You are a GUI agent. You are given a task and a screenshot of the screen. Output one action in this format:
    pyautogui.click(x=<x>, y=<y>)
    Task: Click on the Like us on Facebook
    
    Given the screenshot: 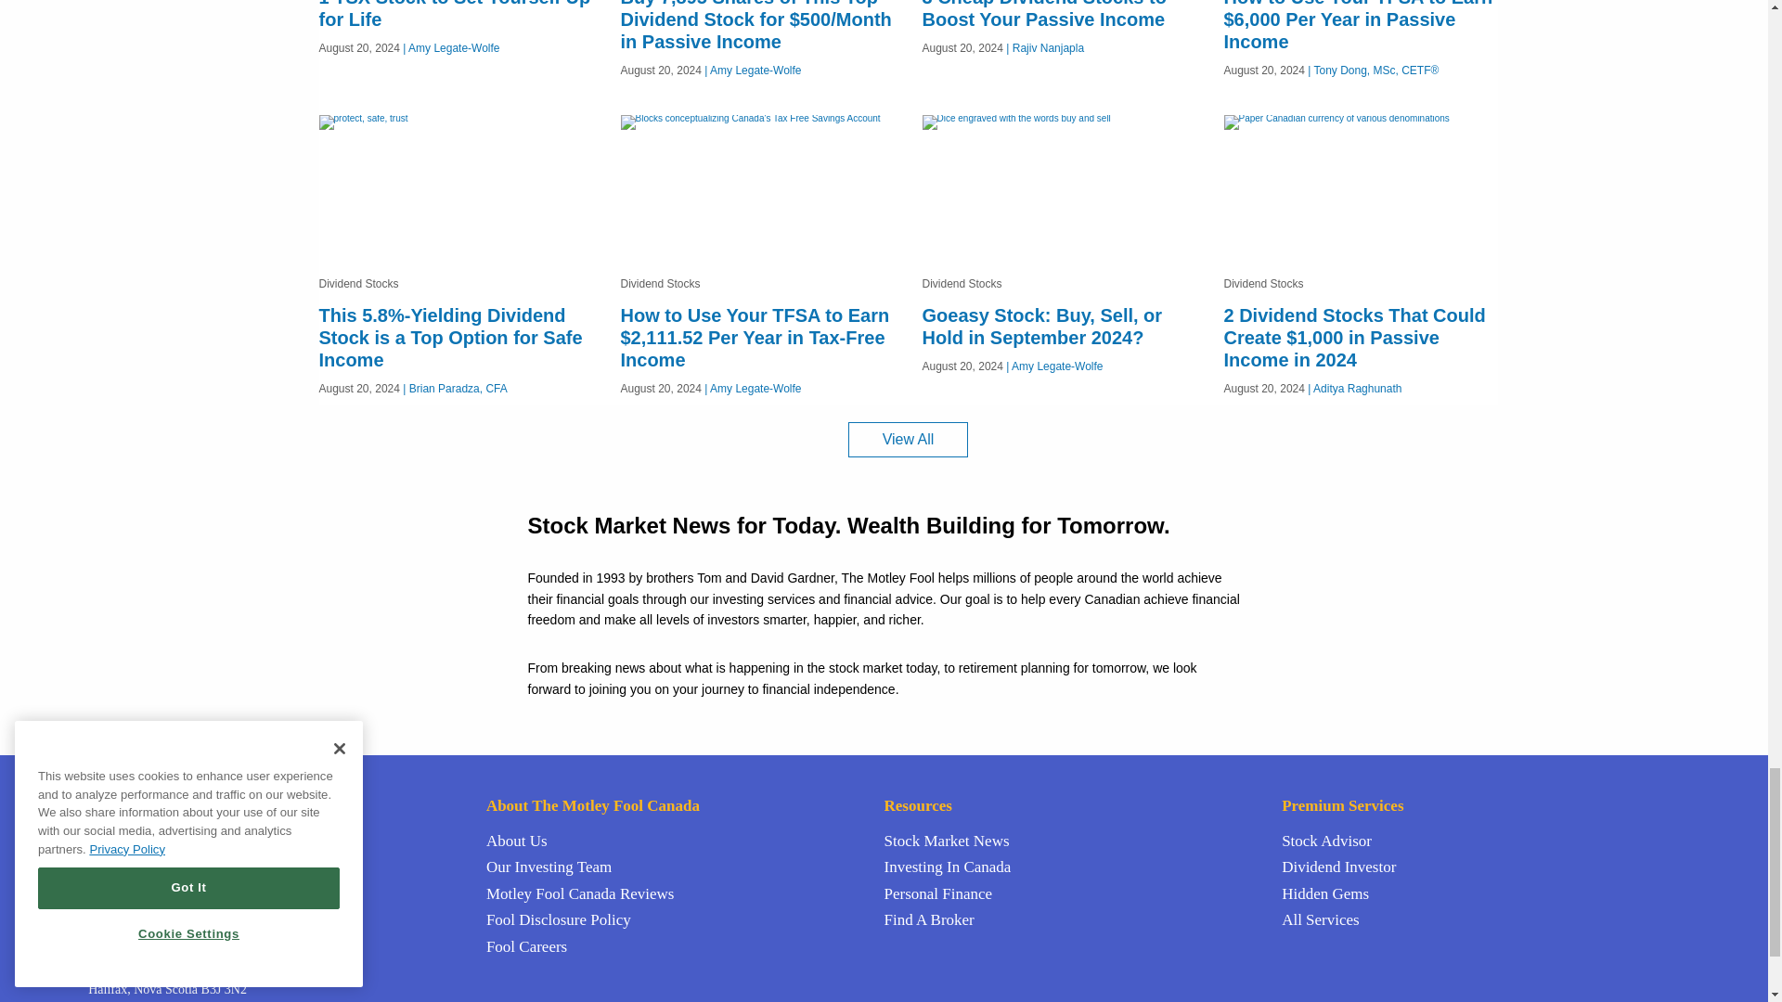 What is the action you would take?
    pyautogui.click(x=123, y=917)
    